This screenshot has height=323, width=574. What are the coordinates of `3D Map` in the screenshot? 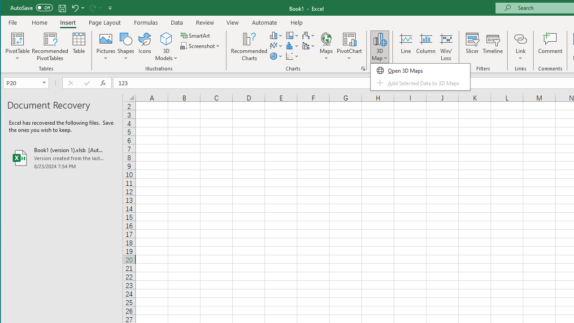 It's located at (379, 47).